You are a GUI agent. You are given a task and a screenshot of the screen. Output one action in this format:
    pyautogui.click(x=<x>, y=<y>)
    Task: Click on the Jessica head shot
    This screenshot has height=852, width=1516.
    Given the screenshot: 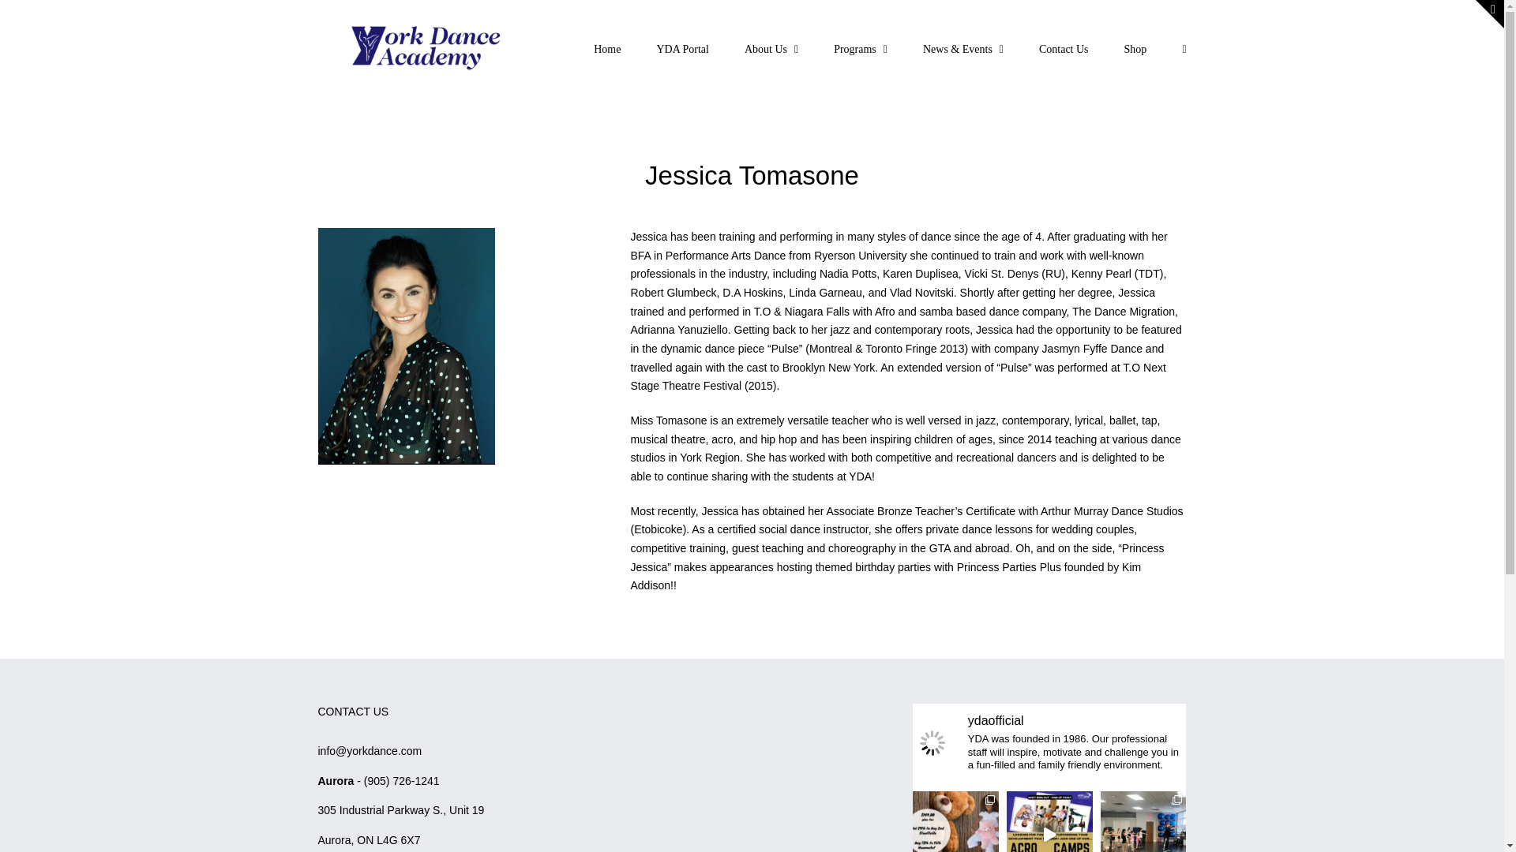 What is the action you would take?
    pyautogui.click(x=405, y=346)
    